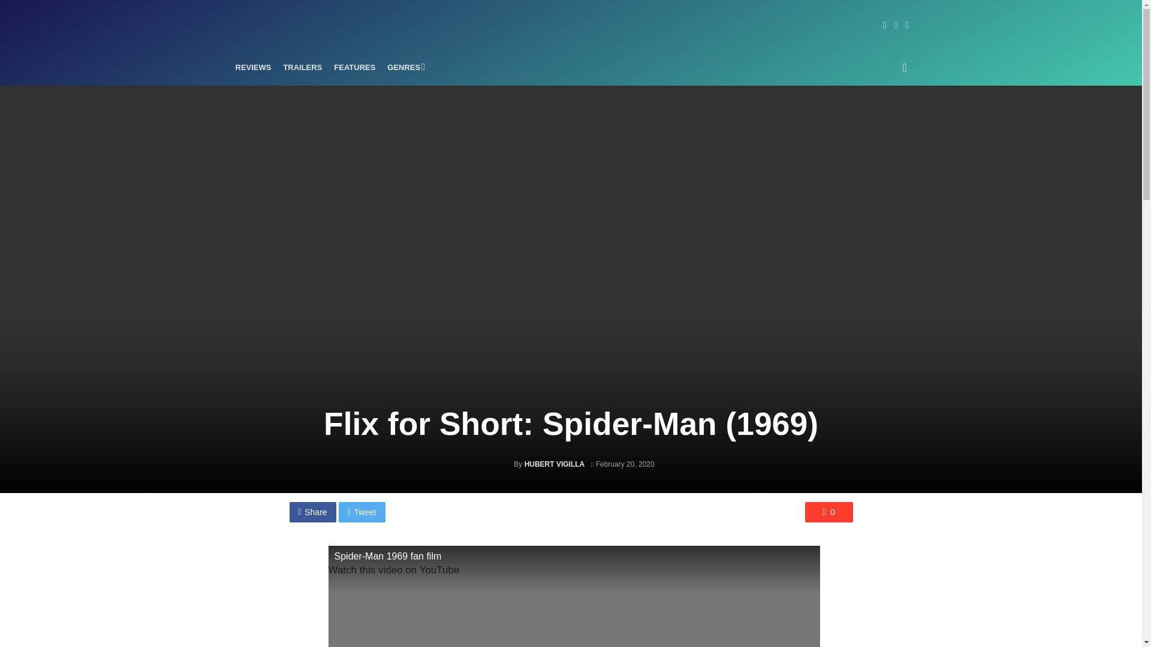 The height and width of the screenshot is (647, 1151). What do you see at coordinates (404, 67) in the screenshot?
I see `Genres` at bounding box center [404, 67].